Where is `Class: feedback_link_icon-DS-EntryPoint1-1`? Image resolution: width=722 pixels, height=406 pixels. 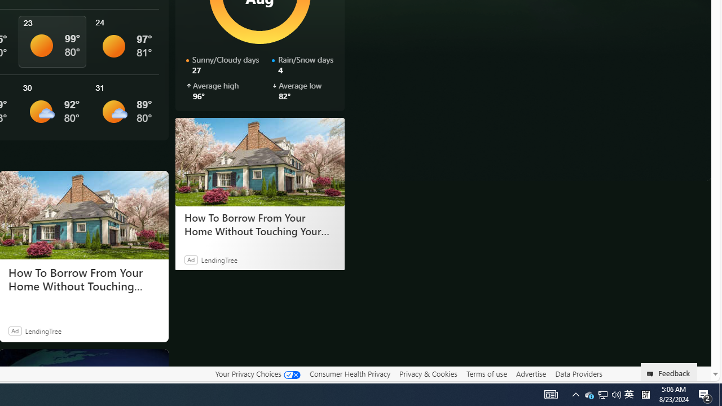 Class: feedback_link_icon-DS-EntryPoint1-1 is located at coordinates (652, 374).